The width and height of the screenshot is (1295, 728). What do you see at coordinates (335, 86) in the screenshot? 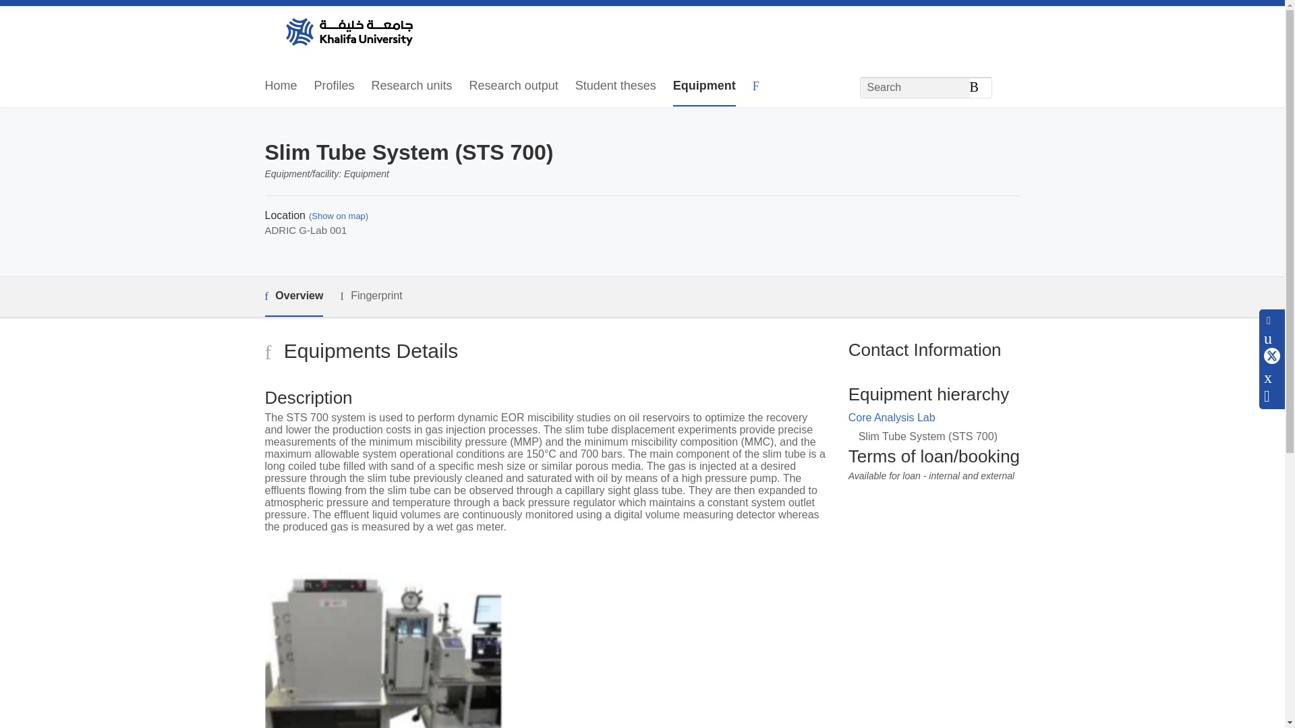
I see `Profiles` at bounding box center [335, 86].